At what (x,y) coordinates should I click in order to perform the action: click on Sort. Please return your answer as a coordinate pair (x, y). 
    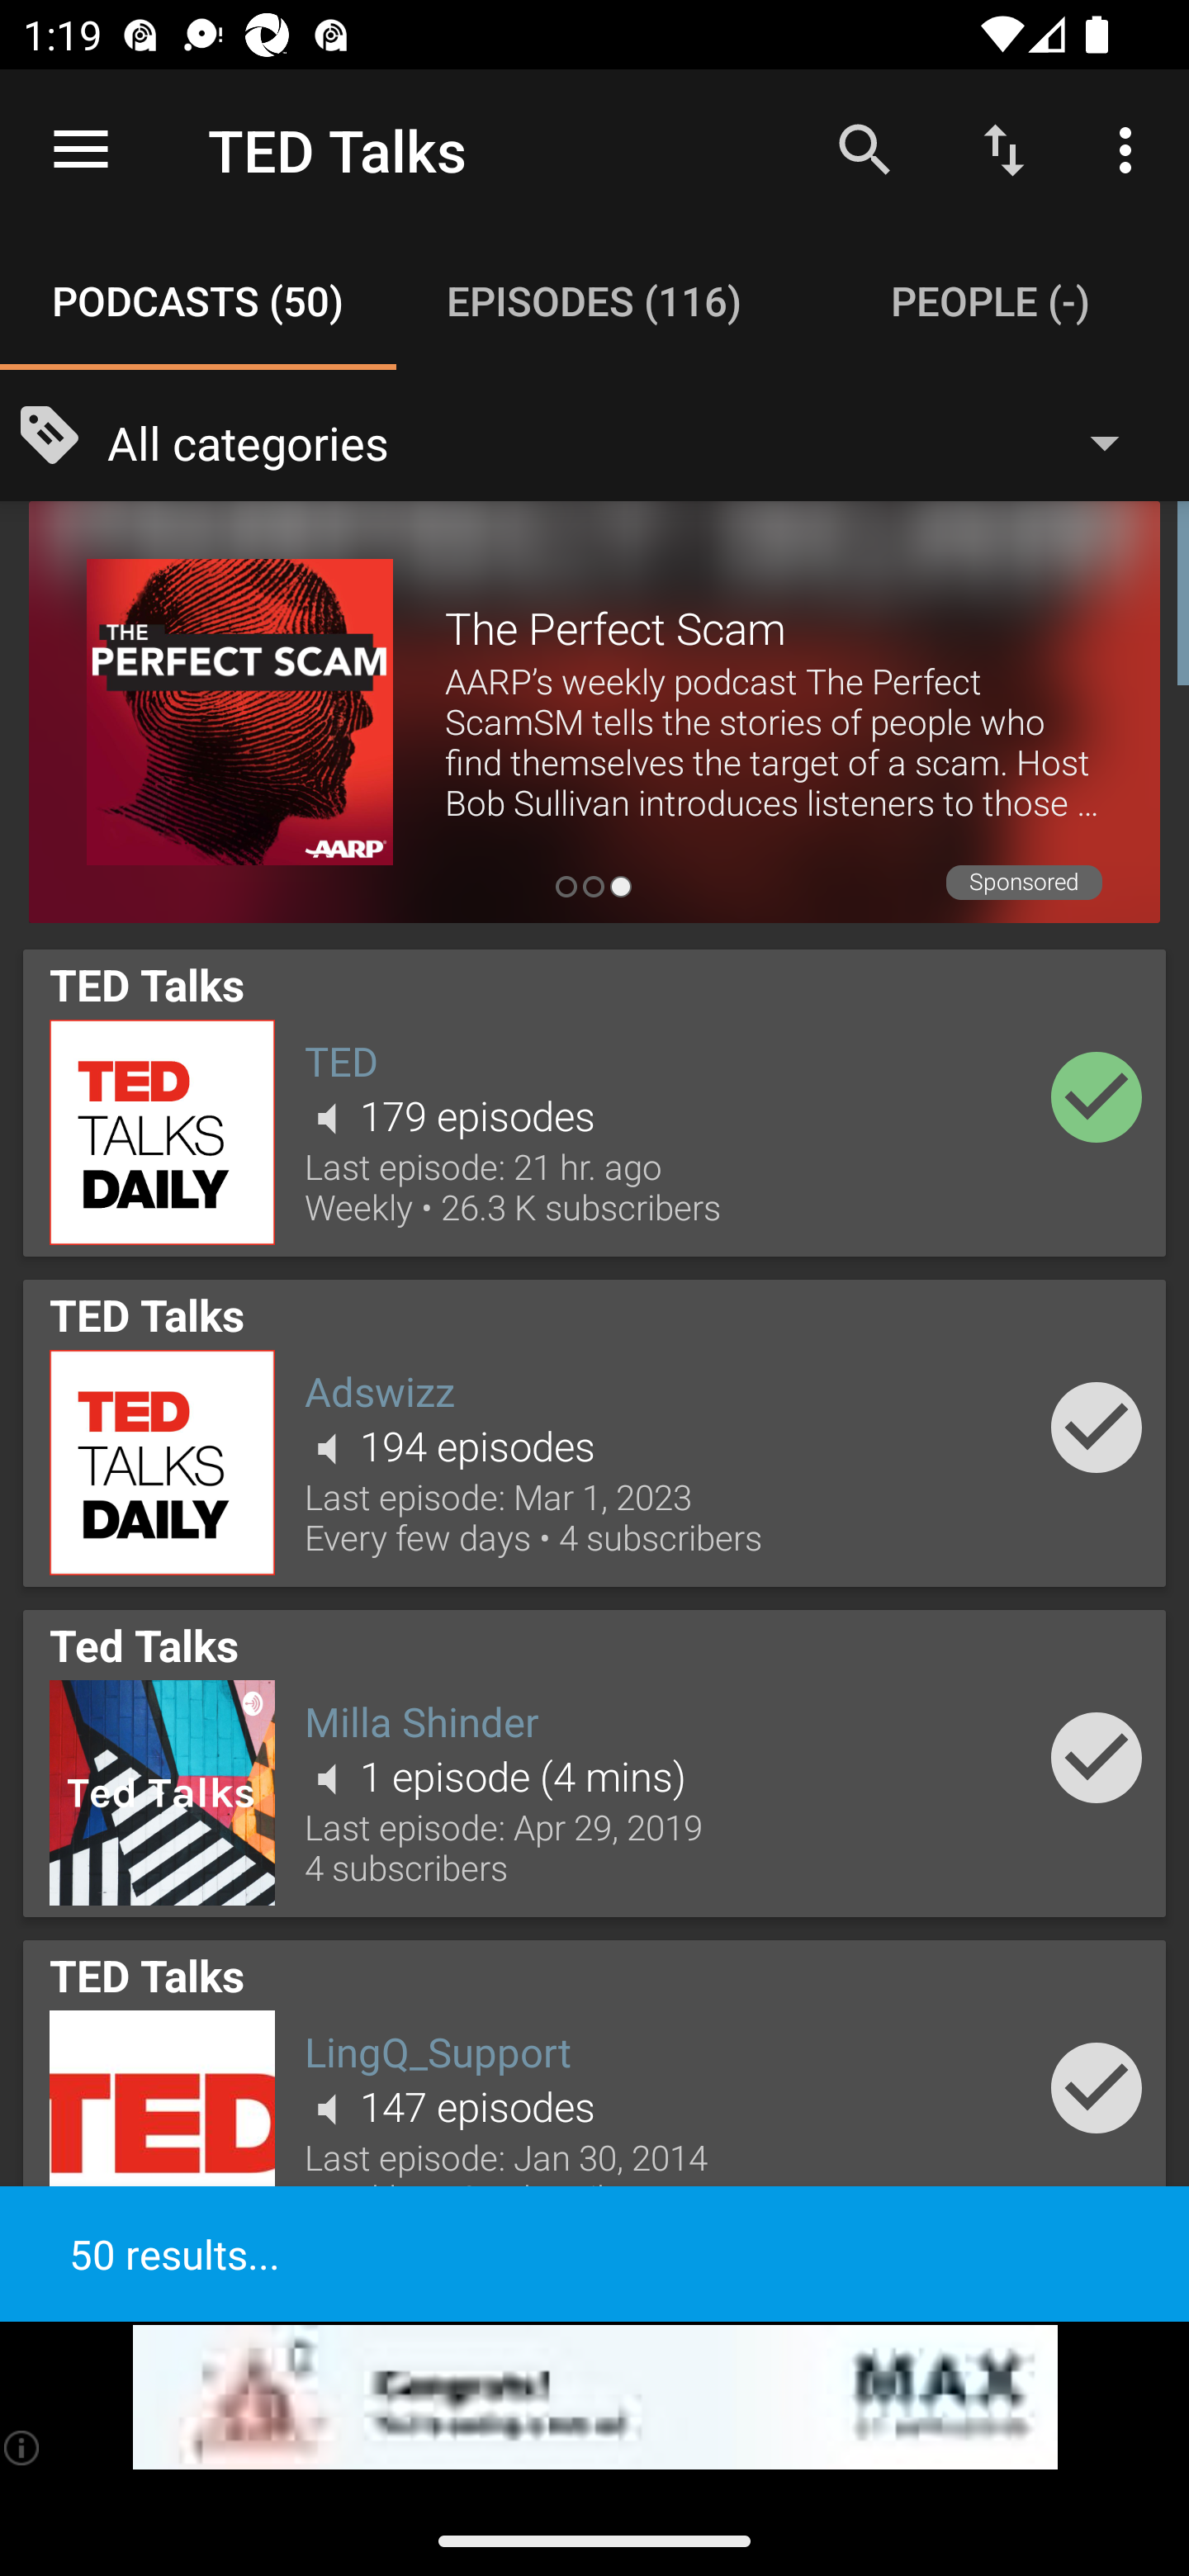
    Looking at the image, I should click on (1004, 149).